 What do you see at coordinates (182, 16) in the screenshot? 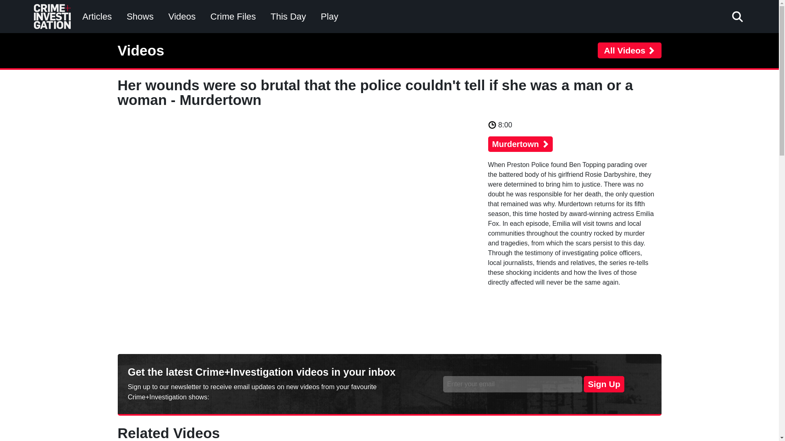
I see `Videos` at bounding box center [182, 16].